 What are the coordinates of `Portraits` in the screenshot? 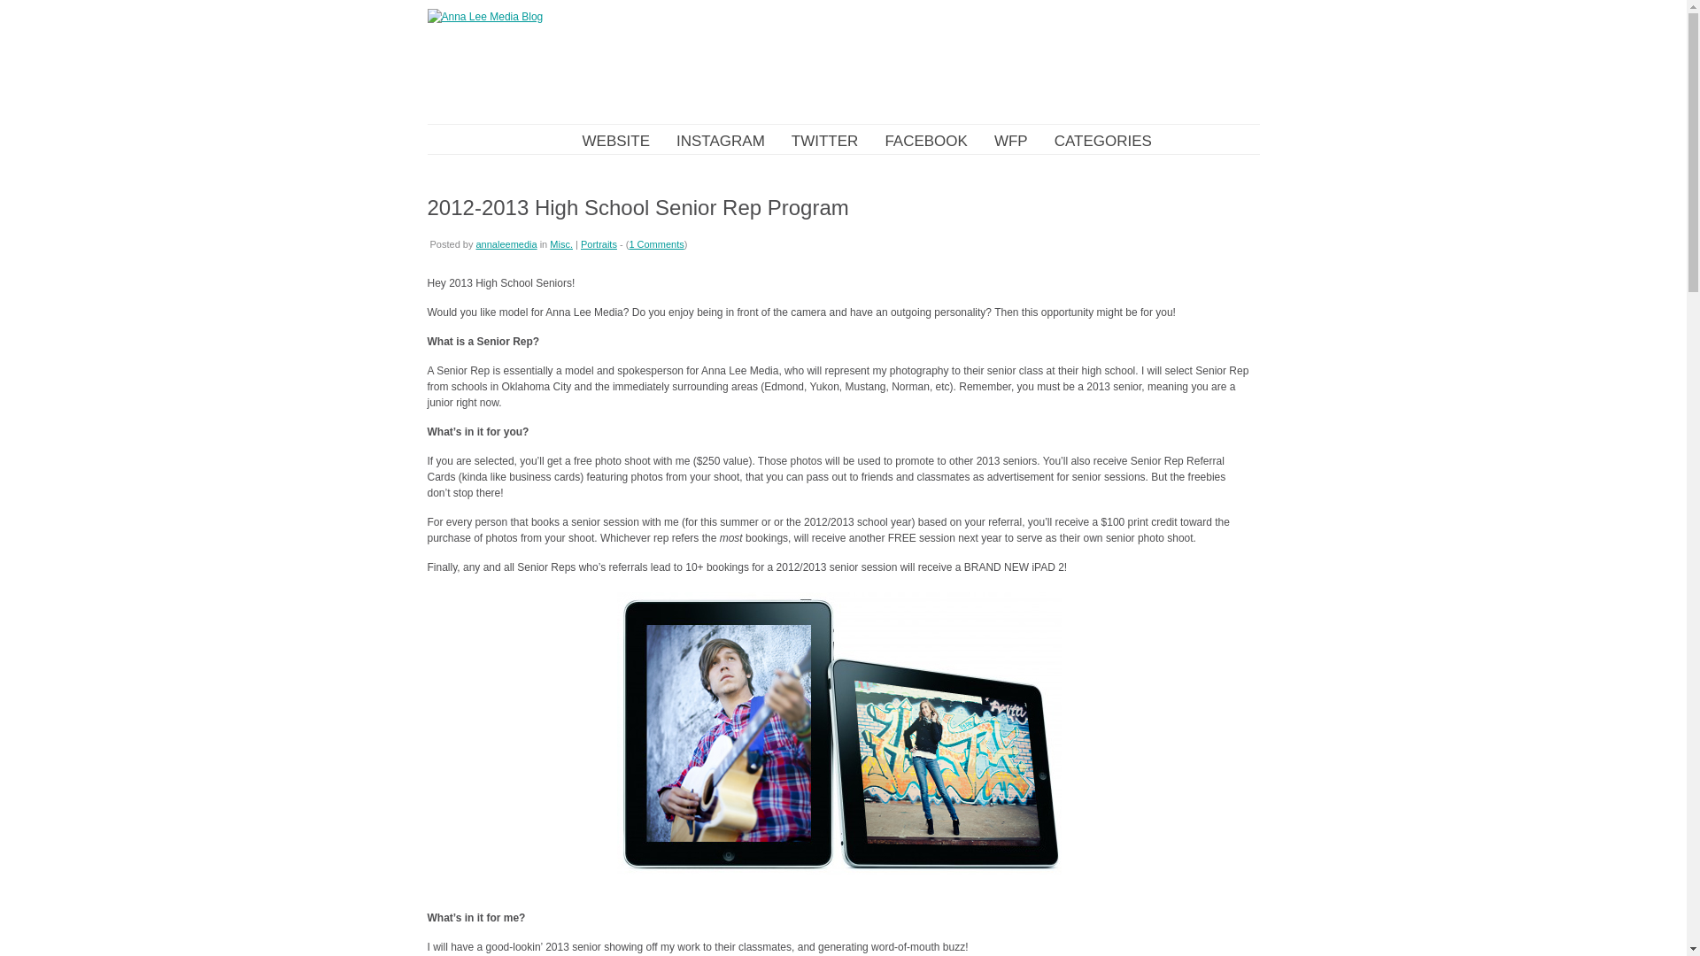 It's located at (599, 244).